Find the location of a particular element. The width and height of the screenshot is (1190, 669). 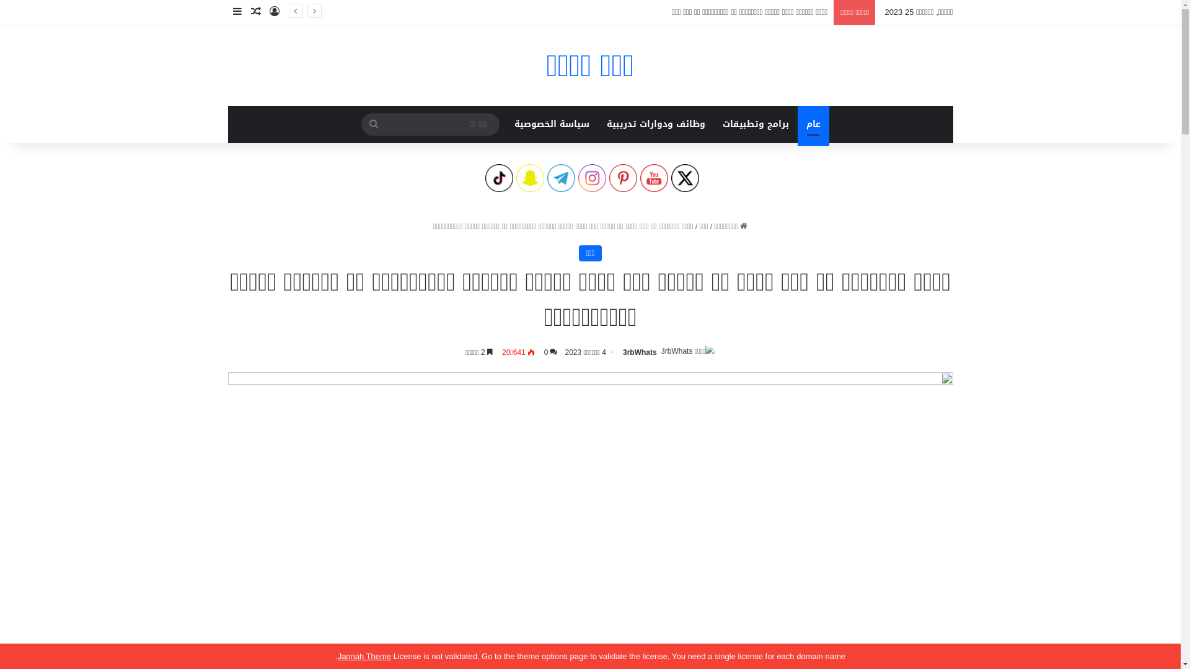

Instagram is located at coordinates (591, 178).